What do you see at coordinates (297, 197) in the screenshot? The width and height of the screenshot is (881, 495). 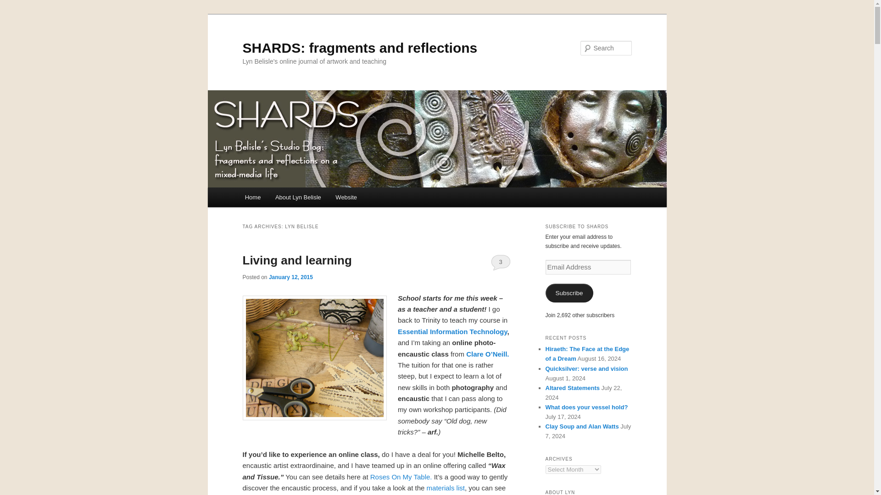 I see `About Lyn Belisle` at bounding box center [297, 197].